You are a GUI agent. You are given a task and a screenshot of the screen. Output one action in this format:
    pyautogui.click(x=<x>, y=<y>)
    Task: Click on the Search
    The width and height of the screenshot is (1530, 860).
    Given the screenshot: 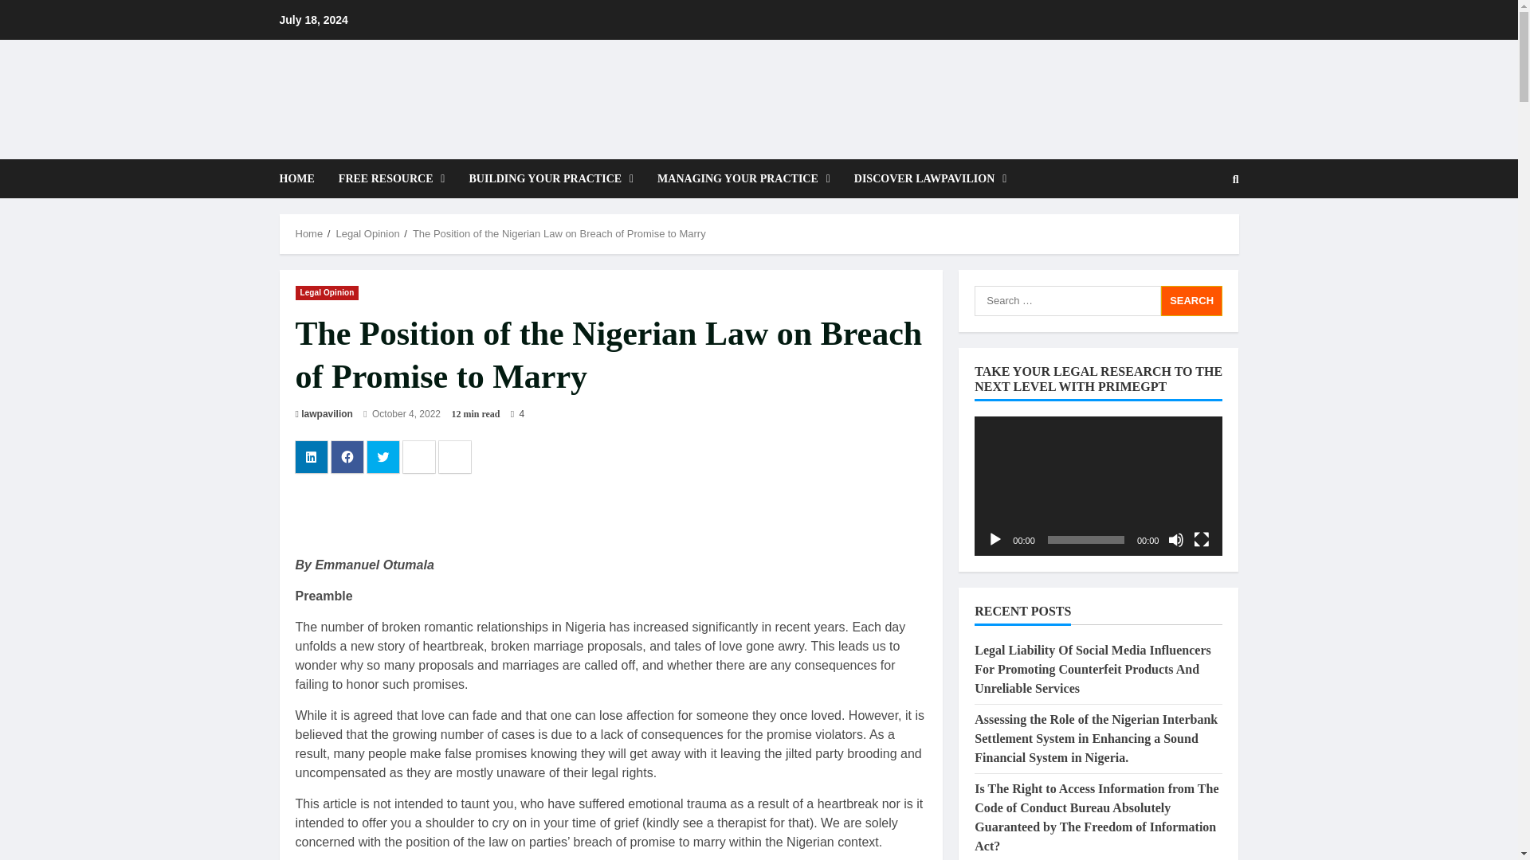 What is the action you would take?
    pyautogui.click(x=1192, y=299)
    